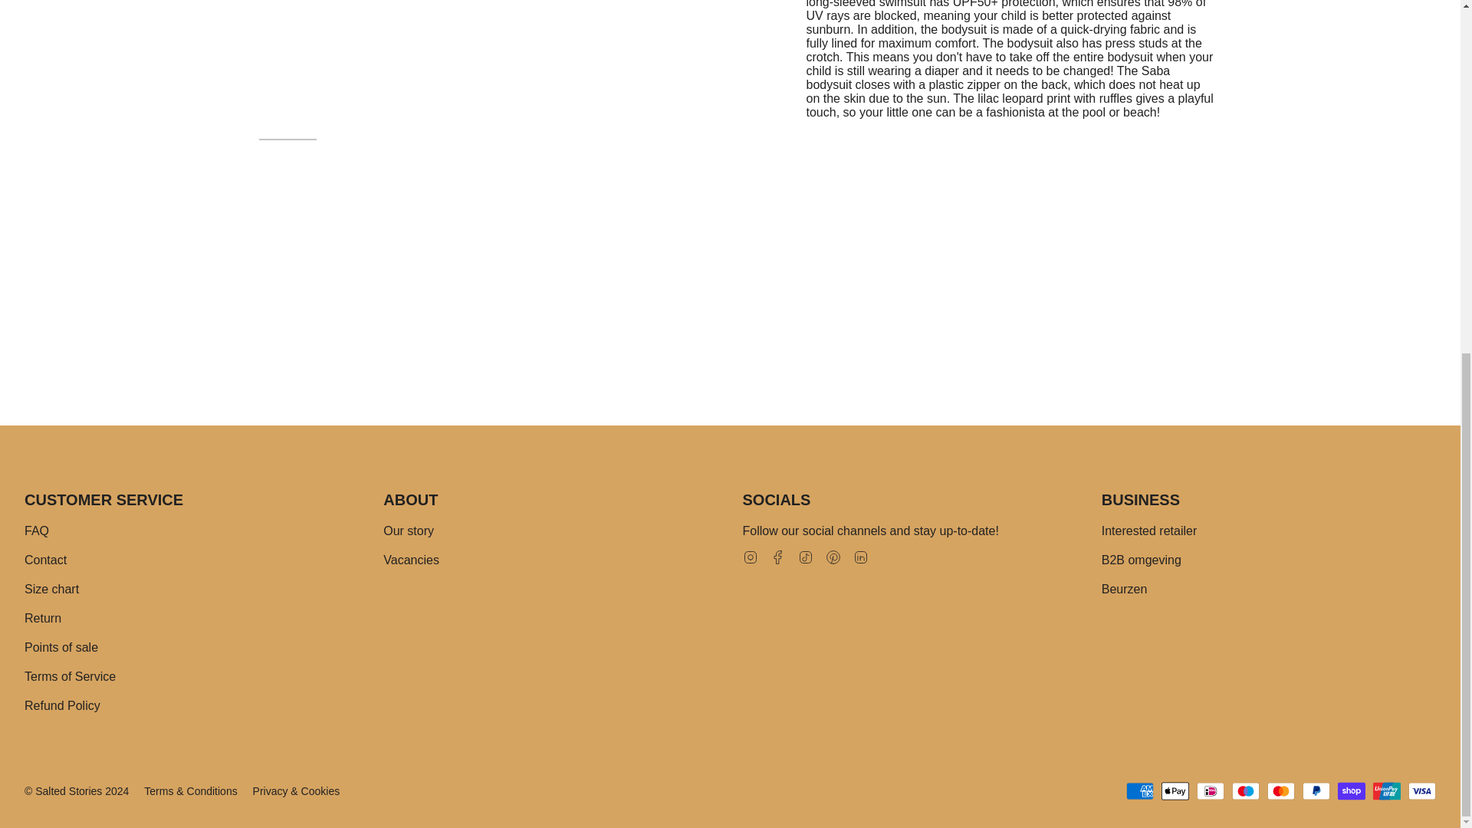 The image size is (1472, 828). What do you see at coordinates (833, 557) in the screenshot?
I see `Salted Stories on Pinterest` at bounding box center [833, 557].